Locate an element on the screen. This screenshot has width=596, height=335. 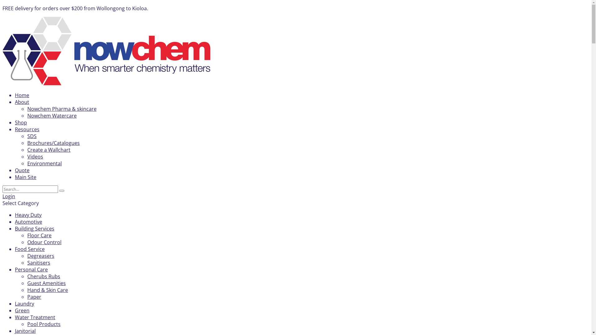
Floor Care is located at coordinates (39, 235).